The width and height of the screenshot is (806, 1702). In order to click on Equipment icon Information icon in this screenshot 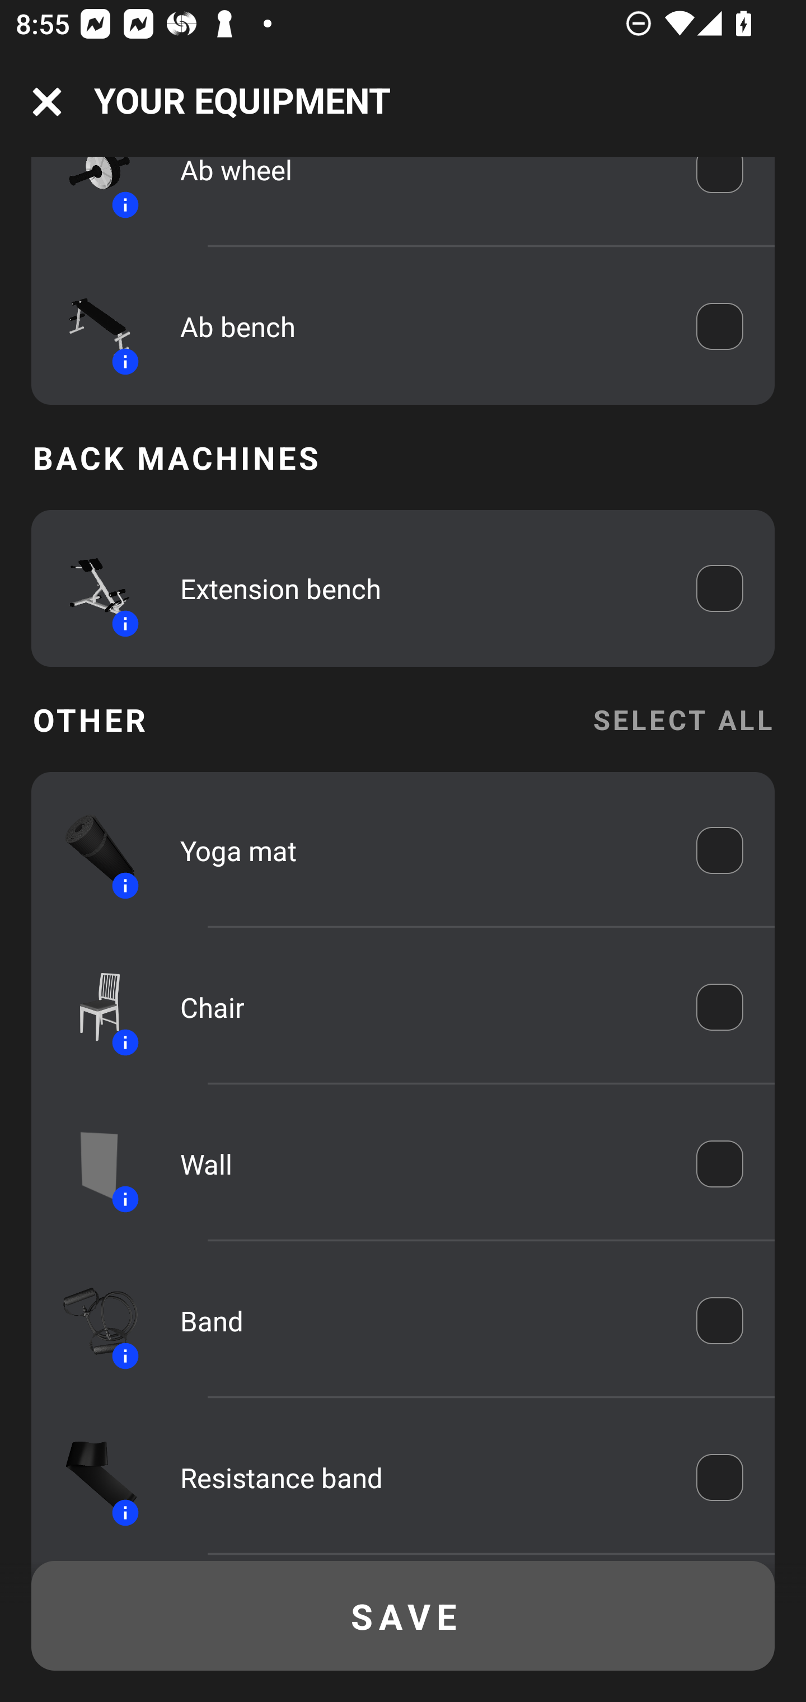, I will do `click(90, 588)`.